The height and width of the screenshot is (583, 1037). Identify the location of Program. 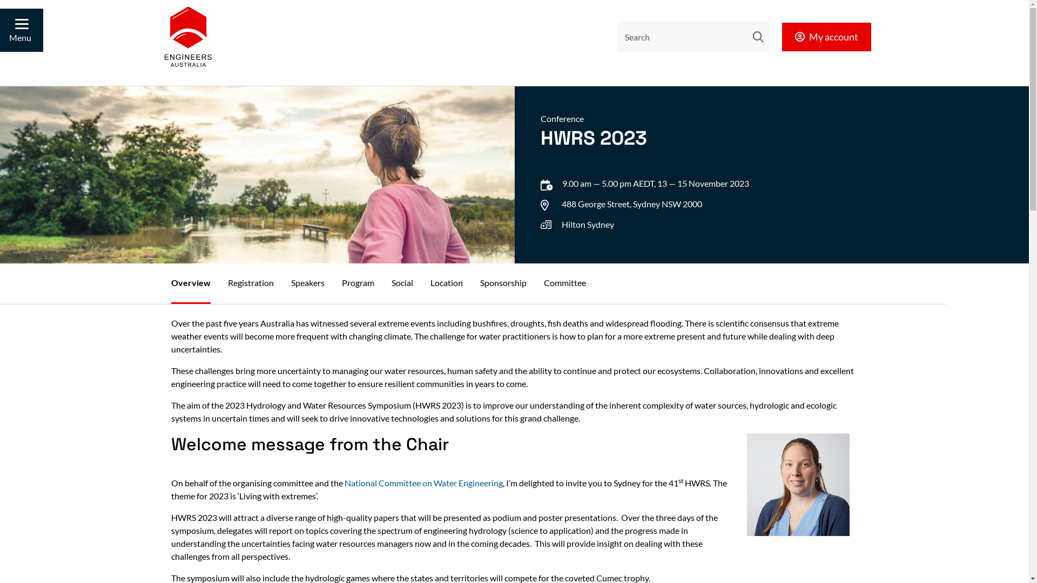
(358, 283).